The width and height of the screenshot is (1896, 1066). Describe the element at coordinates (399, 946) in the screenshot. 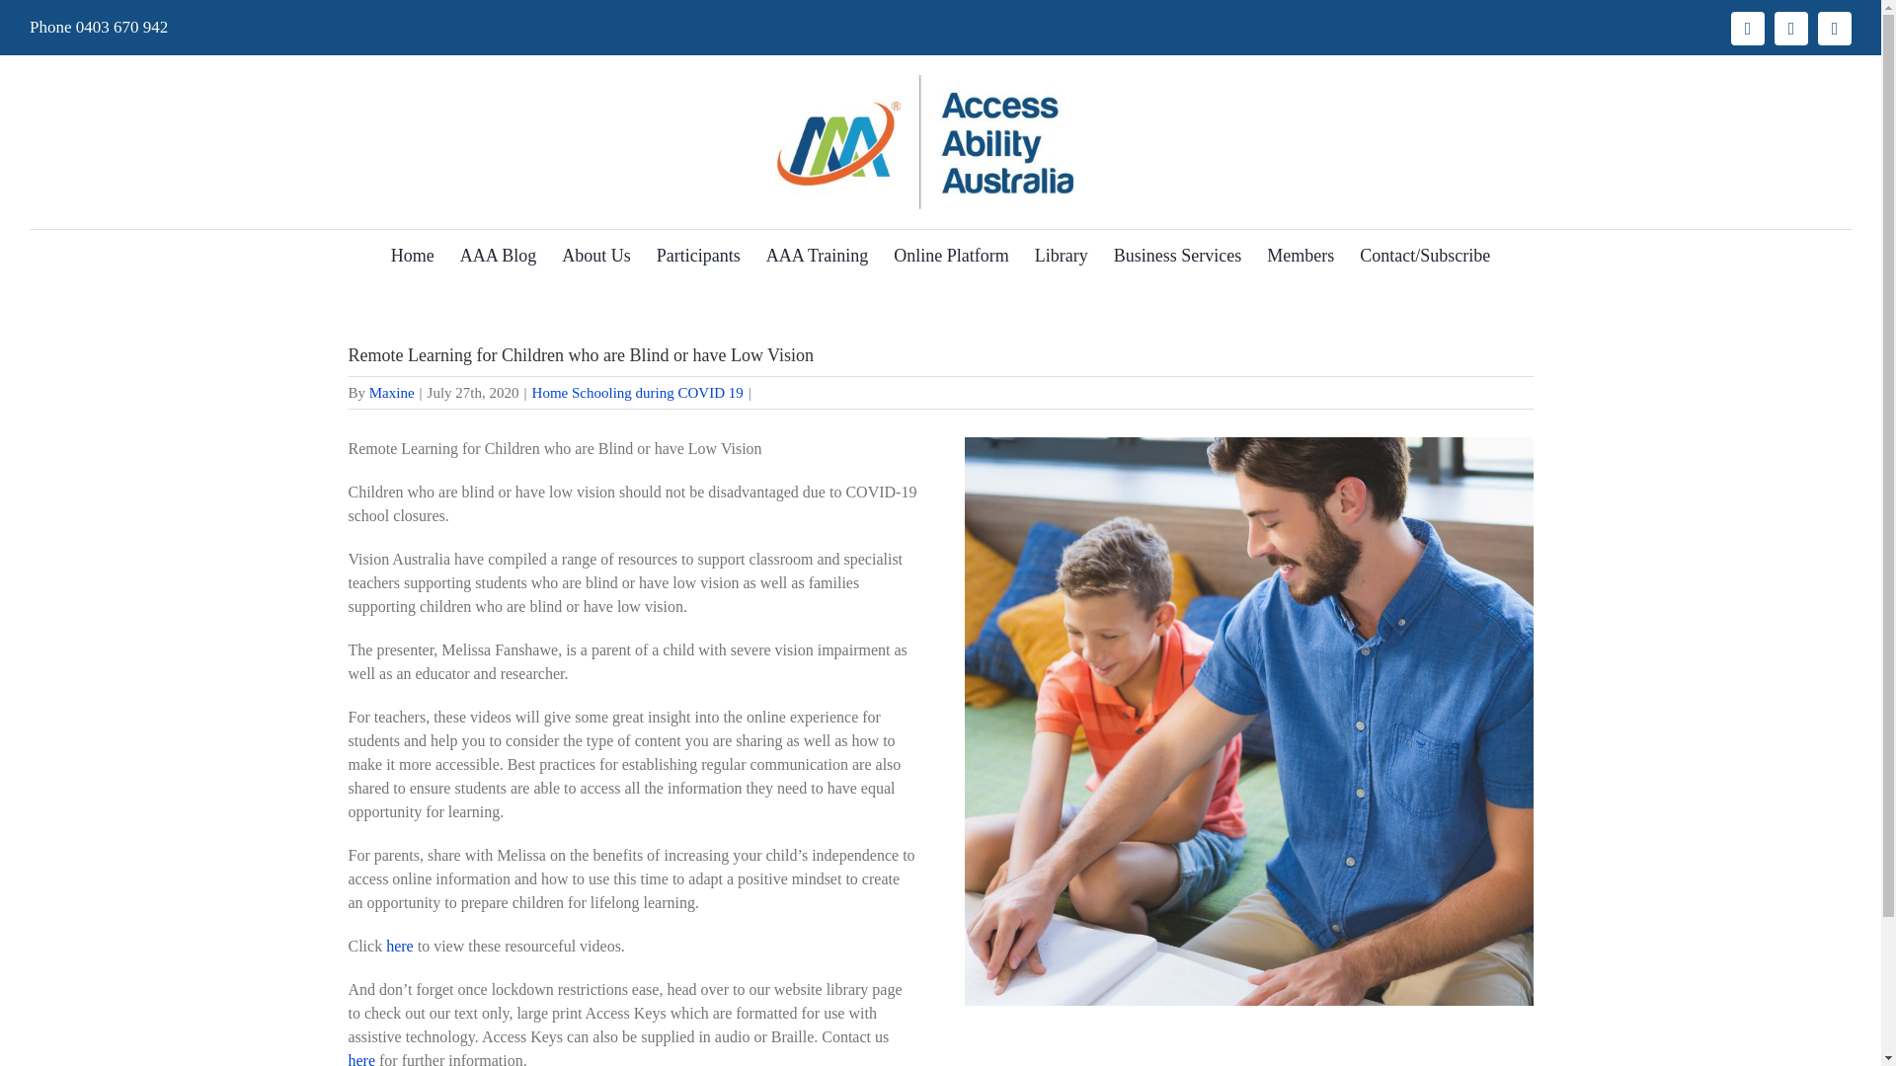

I see `here` at that location.